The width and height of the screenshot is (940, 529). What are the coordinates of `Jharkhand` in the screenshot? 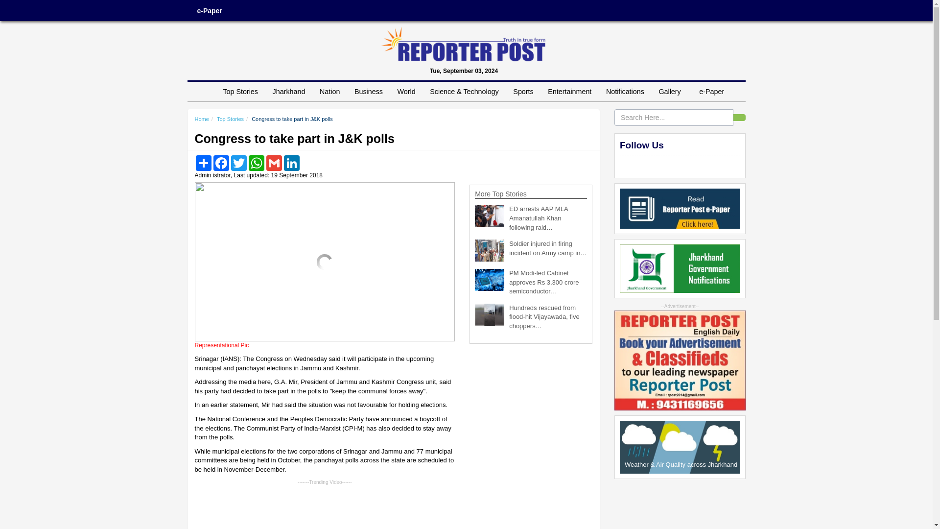 It's located at (289, 92).